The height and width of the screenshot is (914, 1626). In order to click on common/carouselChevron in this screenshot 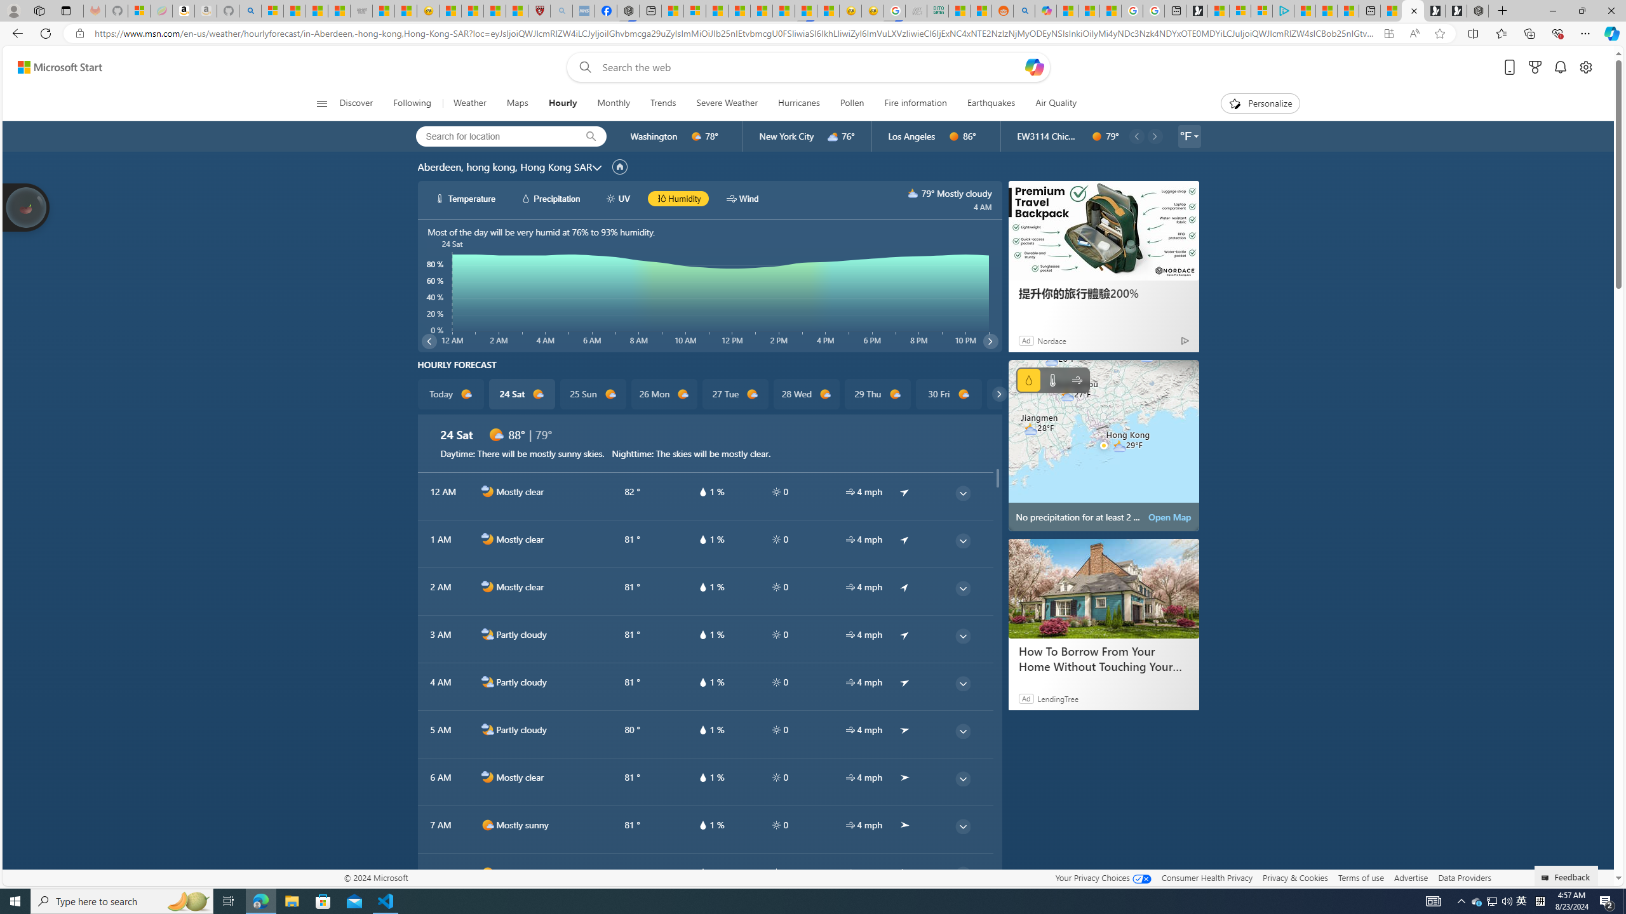, I will do `click(998, 394)`.